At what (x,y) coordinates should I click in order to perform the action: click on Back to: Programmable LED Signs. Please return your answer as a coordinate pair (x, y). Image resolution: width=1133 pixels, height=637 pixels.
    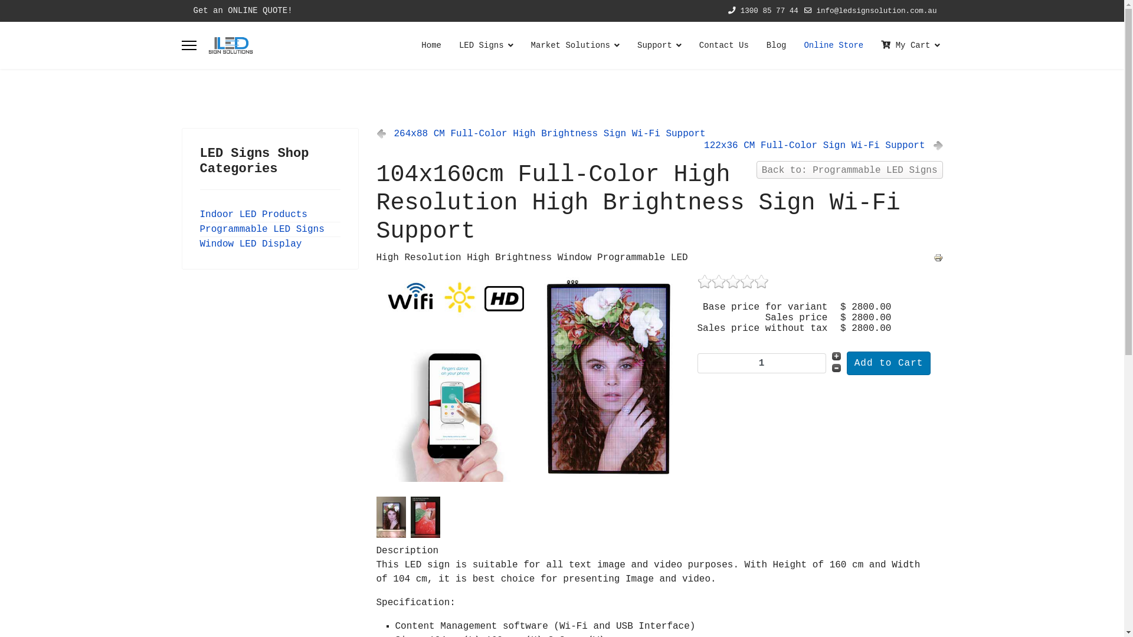
    Looking at the image, I should click on (850, 170).